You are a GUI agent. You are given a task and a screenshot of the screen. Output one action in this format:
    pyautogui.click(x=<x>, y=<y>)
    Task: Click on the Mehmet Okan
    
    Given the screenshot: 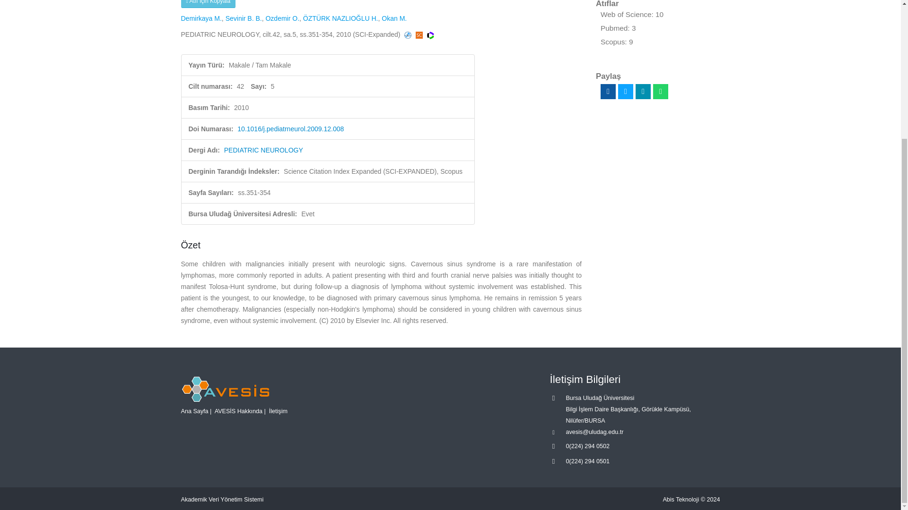 What is the action you would take?
    pyautogui.click(x=394, y=18)
    